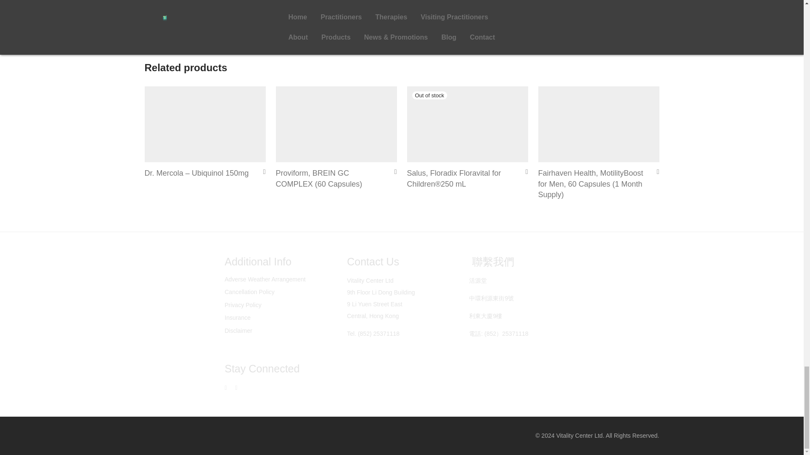 The image size is (810, 455). What do you see at coordinates (392, 171) in the screenshot?
I see `Add to Wishlist` at bounding box center [392, 171].